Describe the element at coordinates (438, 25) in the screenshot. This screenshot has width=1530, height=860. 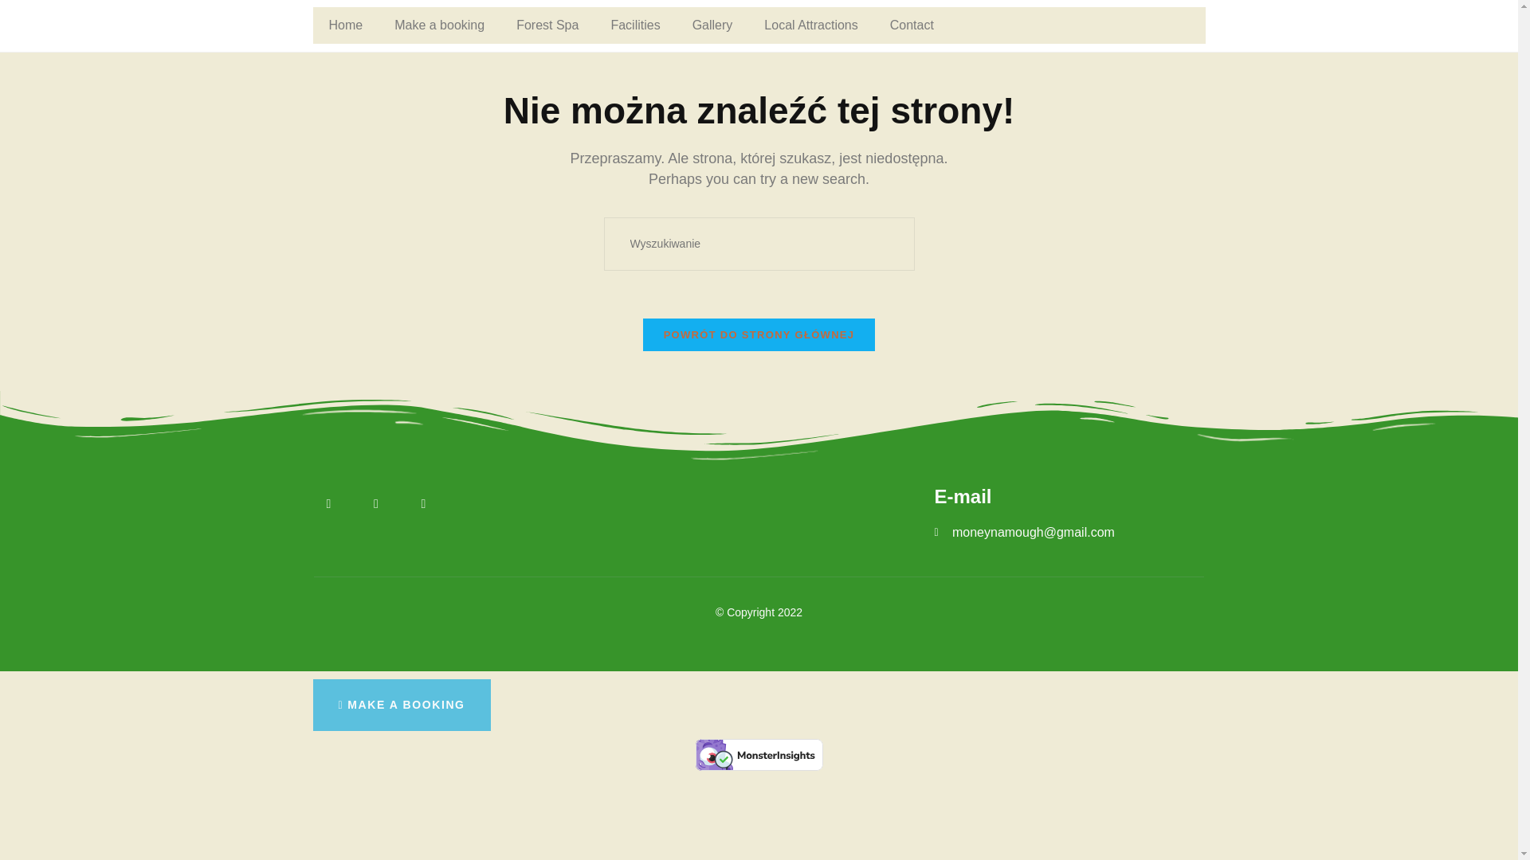
I see `Make a booking` at that location.